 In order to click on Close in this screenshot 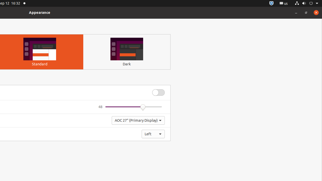, I will do `click(316, 13)`.